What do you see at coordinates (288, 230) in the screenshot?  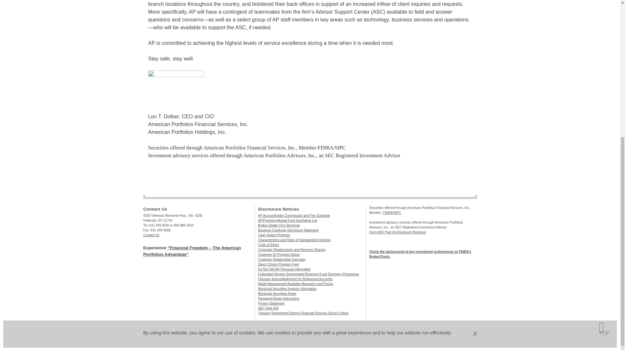 I see `Business Continuity Disclosure Statement` at bounding box center [288, 230].